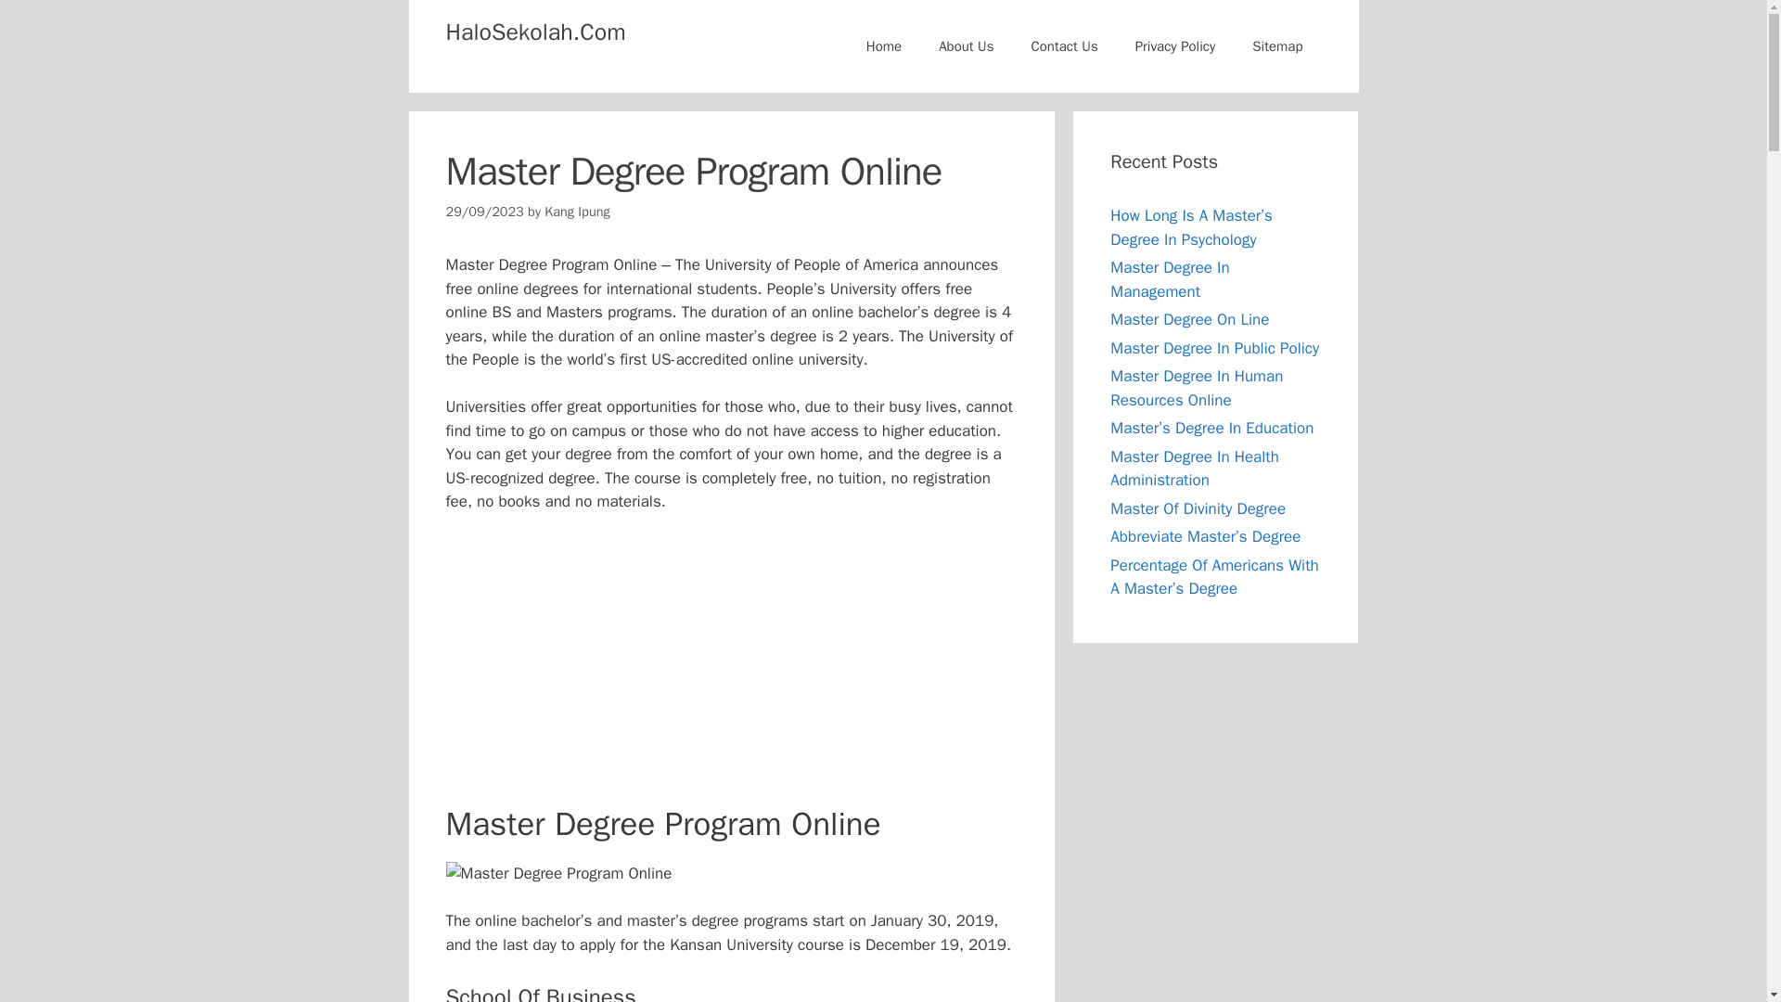  Describe the element at coordinates (883, 46) in the screenshot. I see `Home` at that location.